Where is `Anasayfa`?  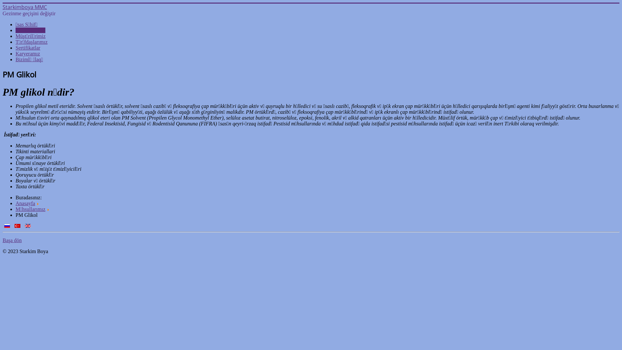
Anasayfa is located at coordinates (25, 204).